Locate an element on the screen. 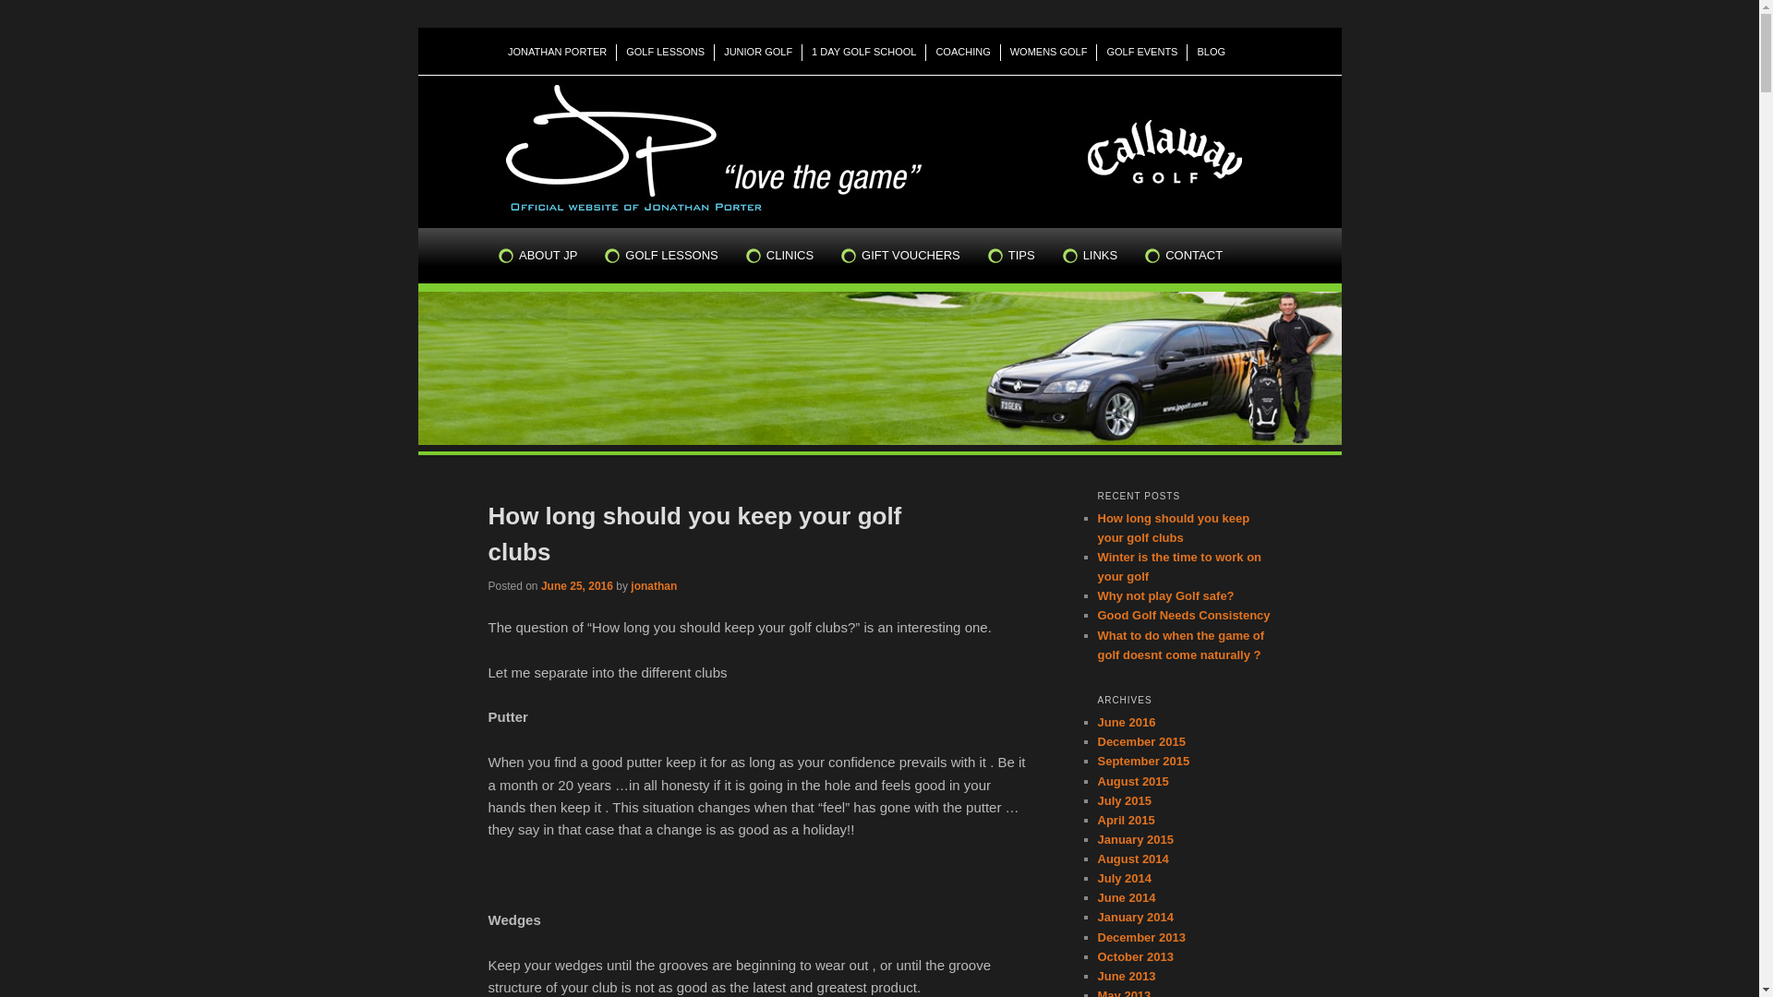 This screenshot has height=997, width=1773. December 2015 is located at coordinates (1141, 742).